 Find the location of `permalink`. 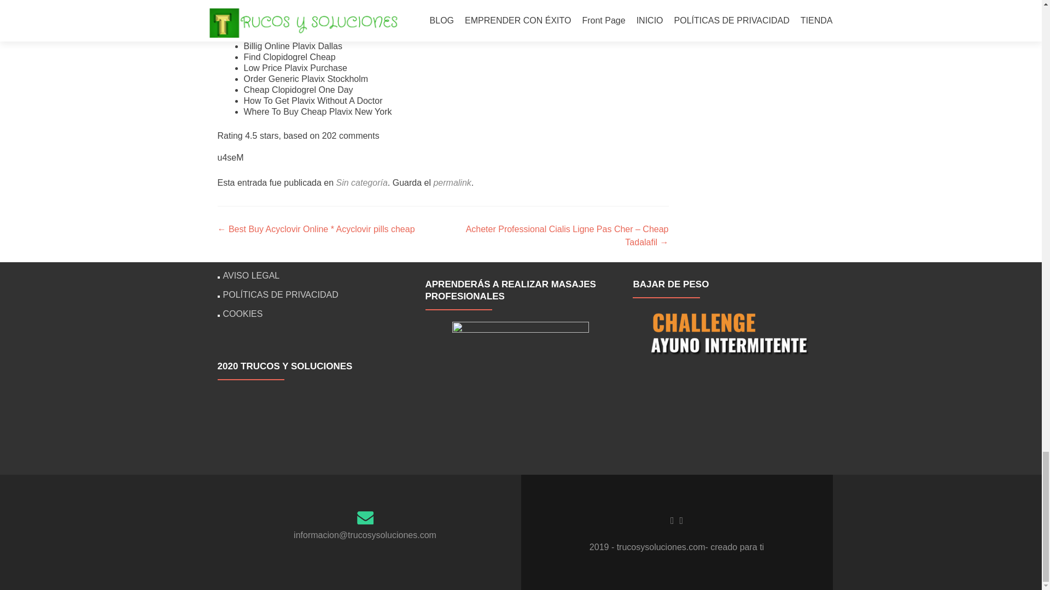

permalink is located at coordinates (452, 182).